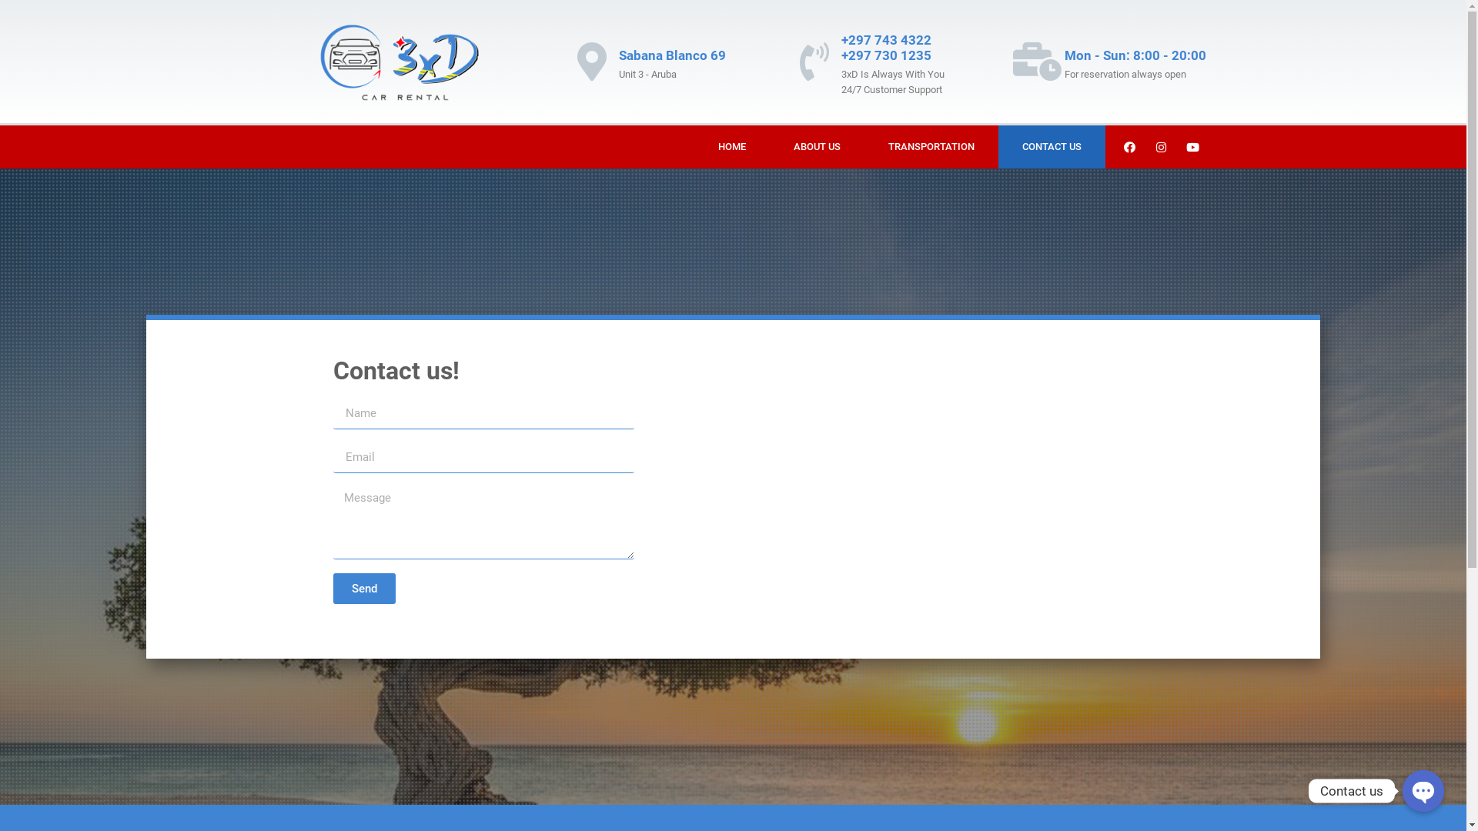 The height and width of the screenshot is (831, 1478). I want to click on ABOUT US, so click(818, 147).